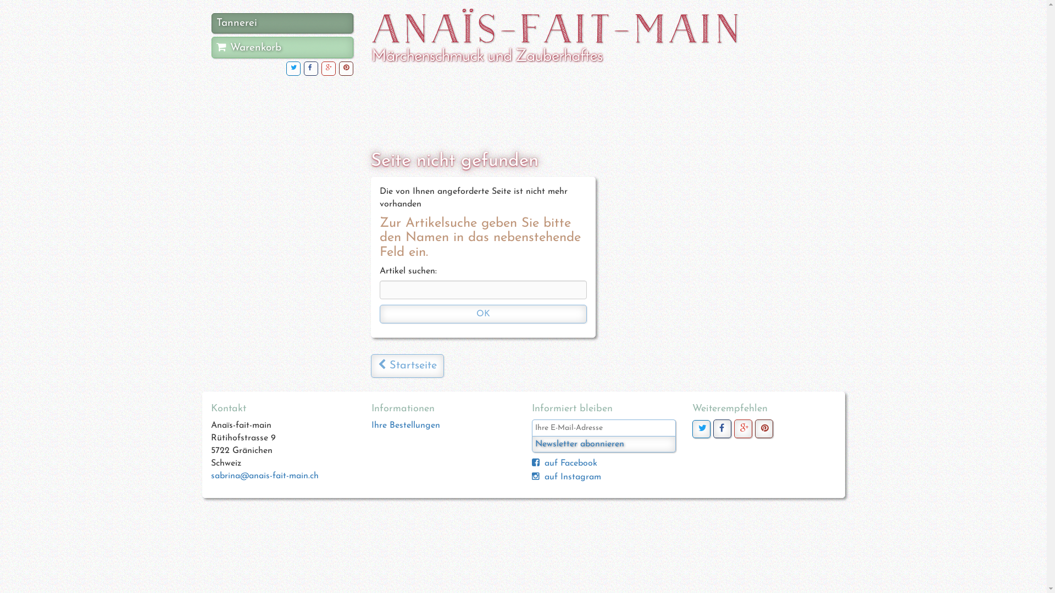  What do you see at coordinates (282, 23) in the screenshot?
I see `Tannerei` at bounding box center [282, 23].